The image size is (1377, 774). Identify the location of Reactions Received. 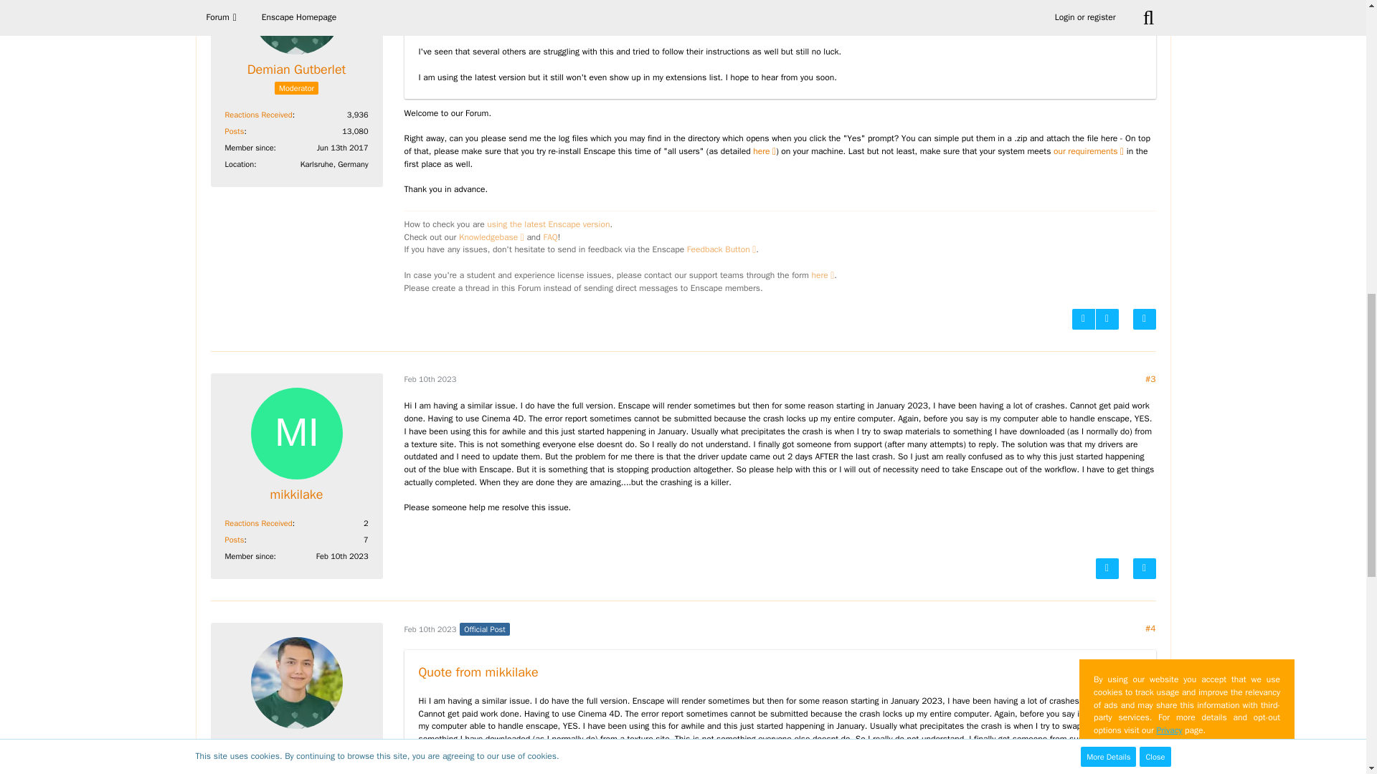
(258, 115).